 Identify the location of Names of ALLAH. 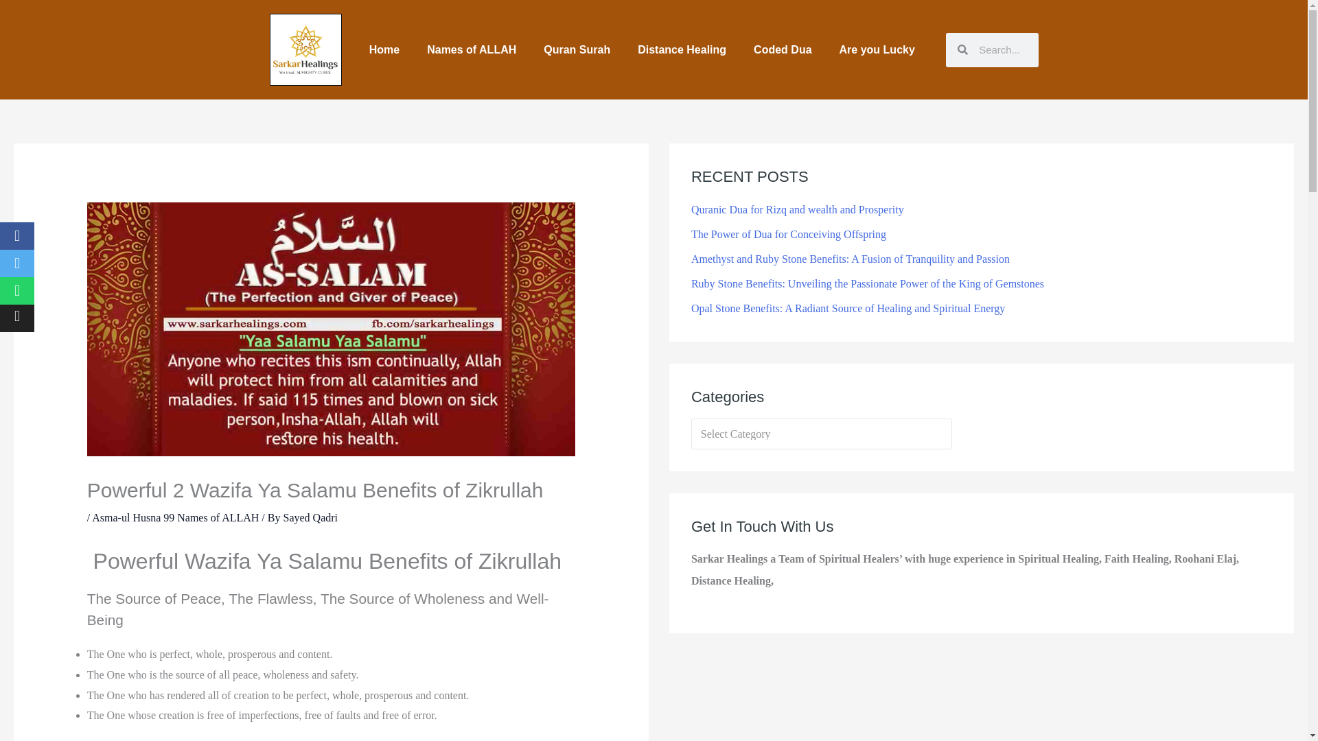
(471, 49).